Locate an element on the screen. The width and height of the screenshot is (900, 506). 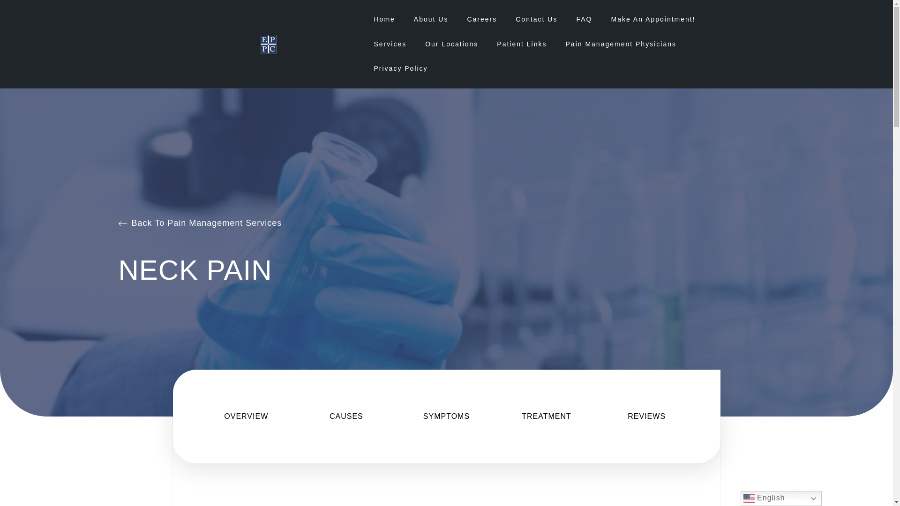
Careers is located at coordinates (482, 19).